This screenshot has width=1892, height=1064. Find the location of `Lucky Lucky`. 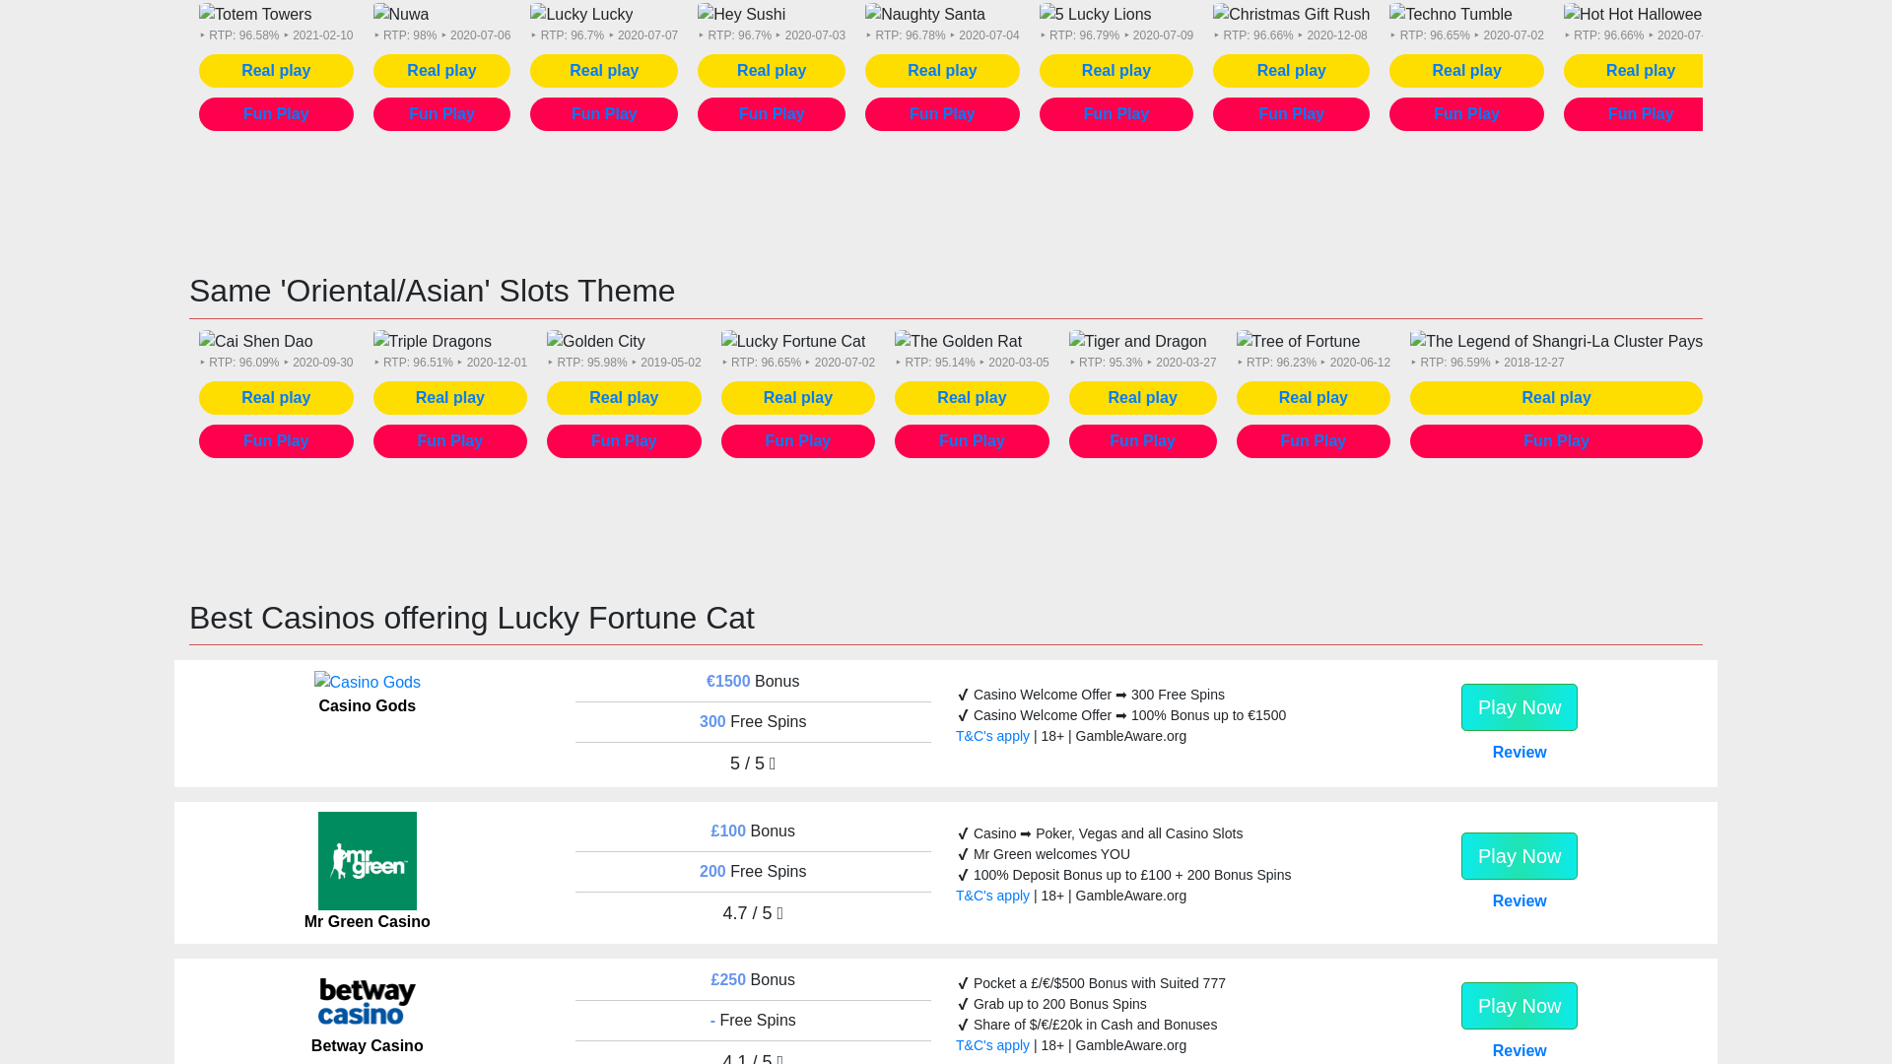

Lucky Lucky is located at coordinates (580, 15).